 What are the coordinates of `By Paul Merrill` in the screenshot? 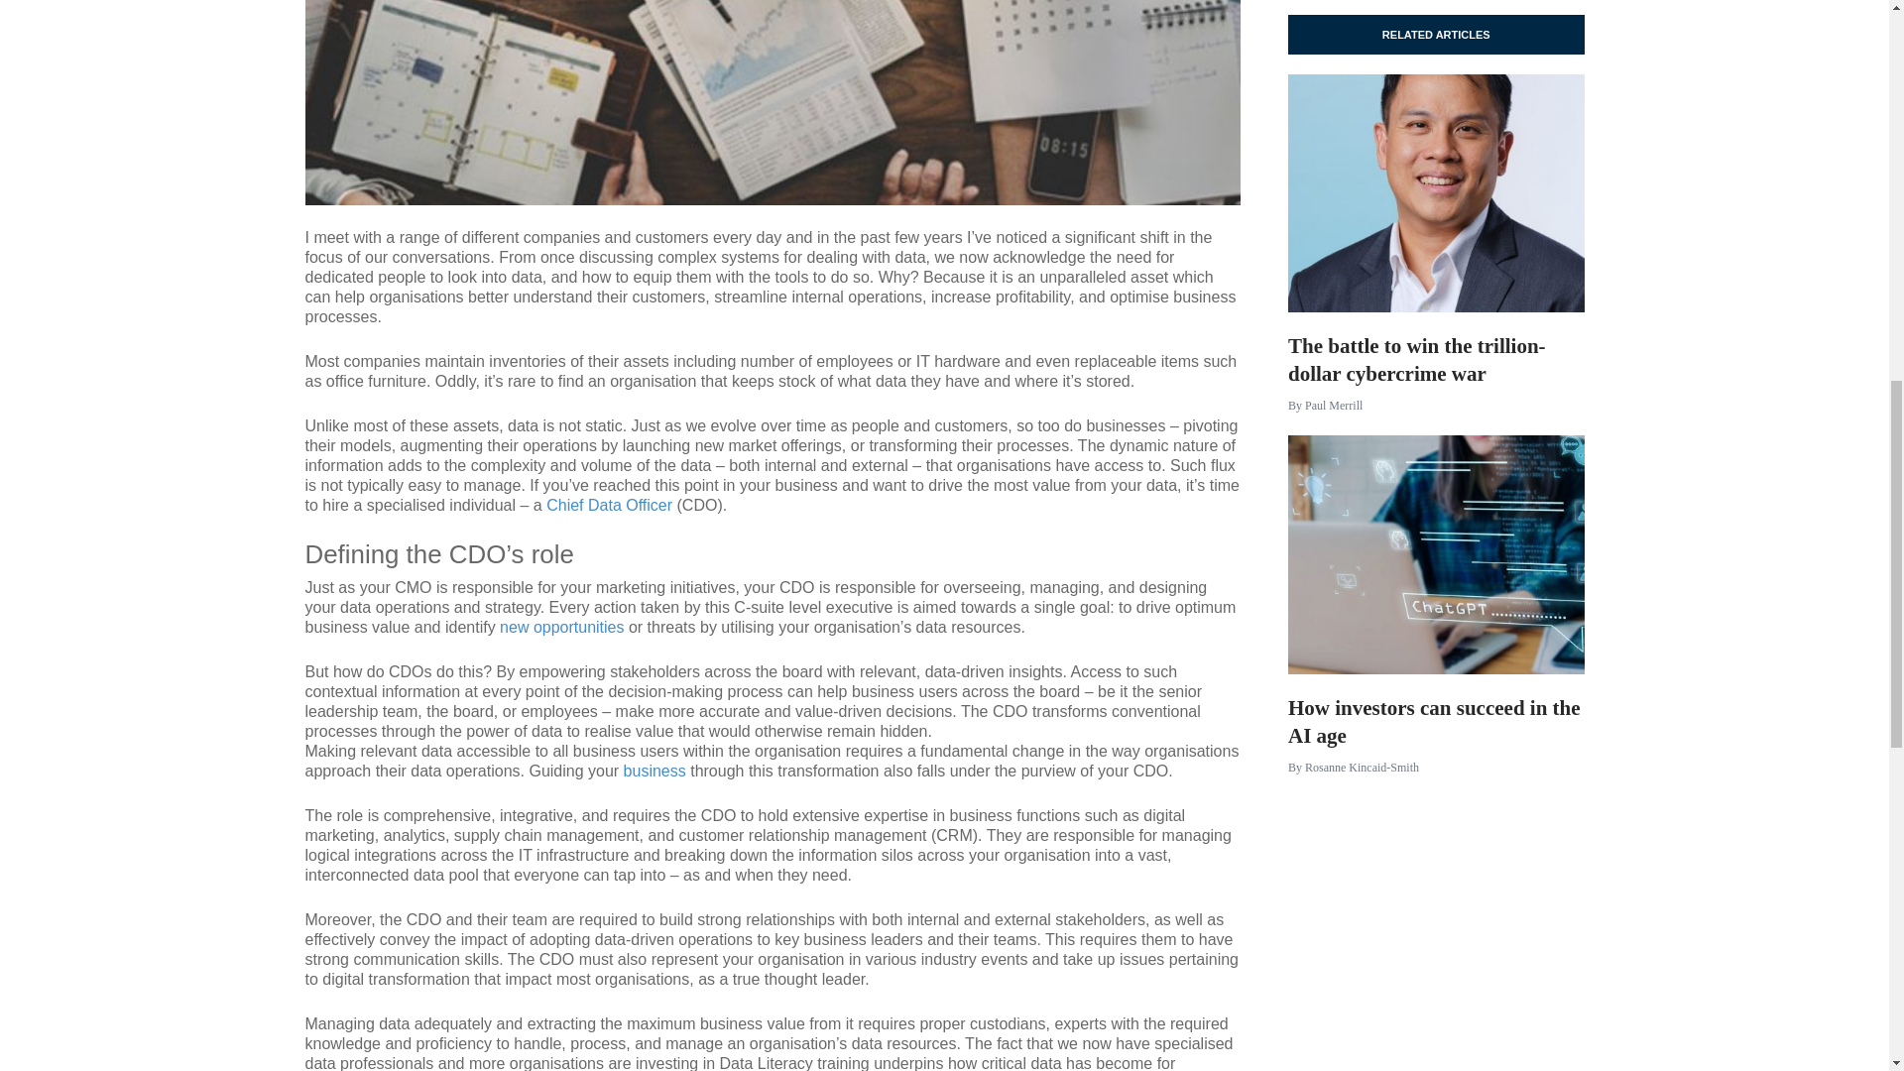 It's located at (1325, 405).